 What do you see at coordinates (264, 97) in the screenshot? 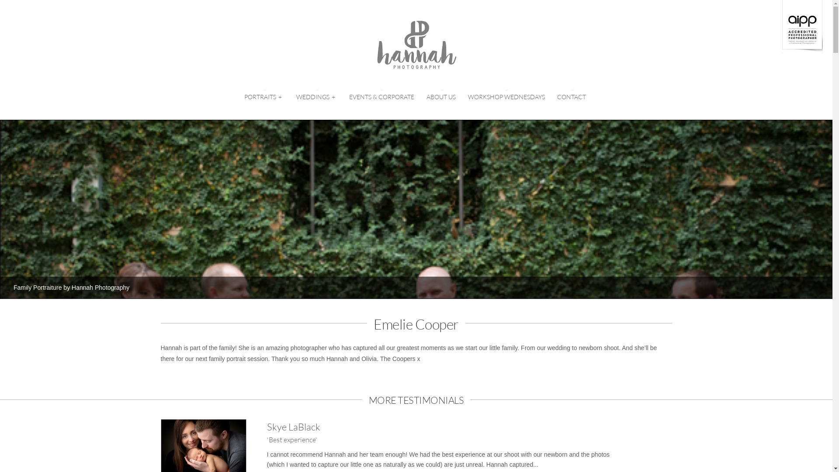
I see `PORTRAITS
+` at bounding box center [264, 97].